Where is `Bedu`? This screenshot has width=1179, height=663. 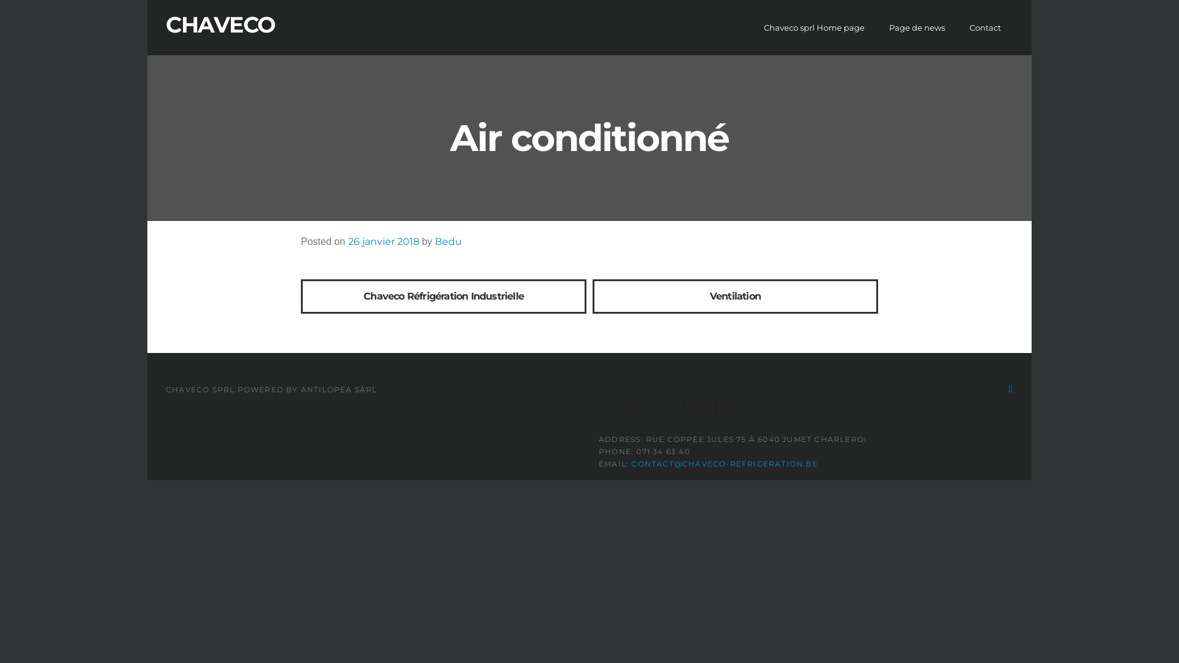
Bedu is located at coordinates (448, 242).